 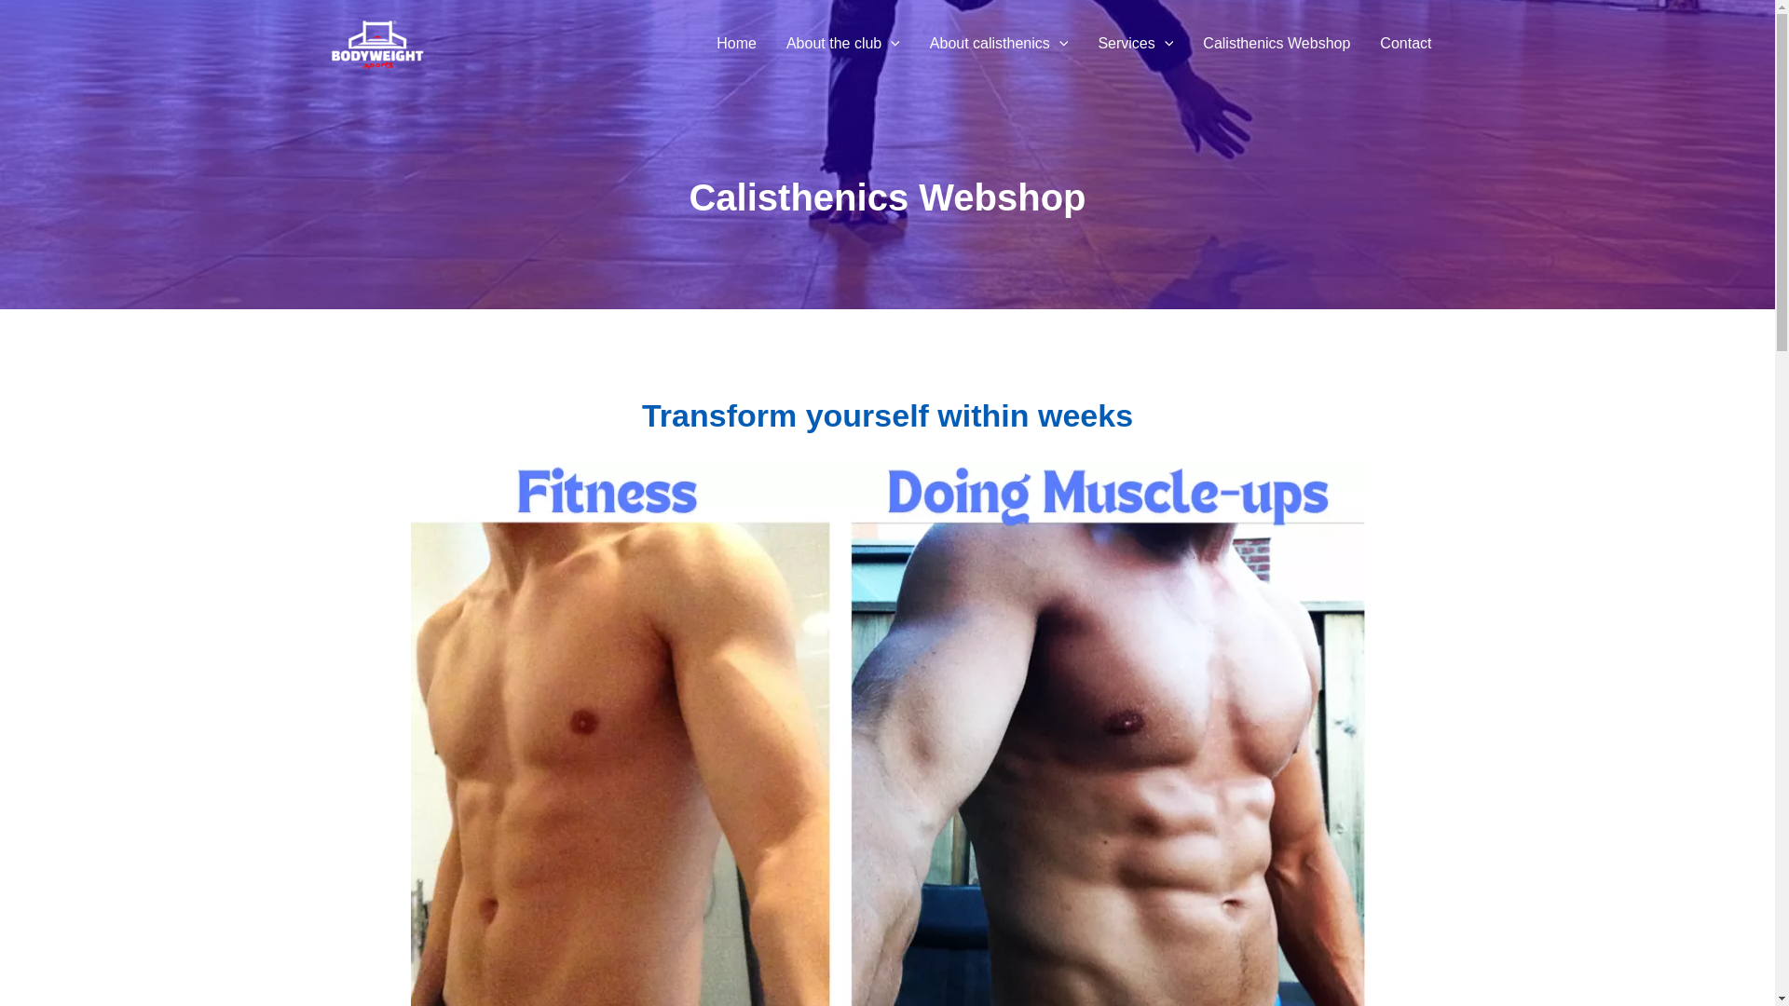 I want to click on Services, so click(x=1135, y=43).